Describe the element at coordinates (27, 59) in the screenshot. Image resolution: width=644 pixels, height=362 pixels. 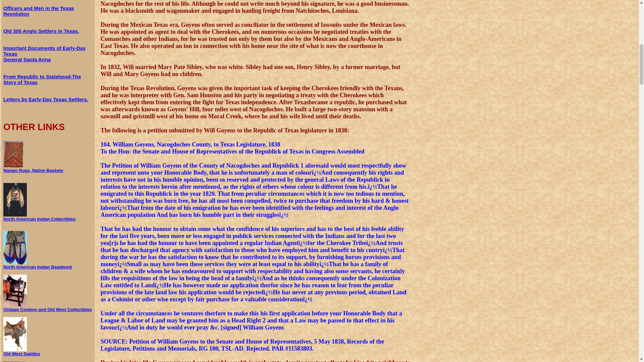
I see `General Santa Anna` at that location.